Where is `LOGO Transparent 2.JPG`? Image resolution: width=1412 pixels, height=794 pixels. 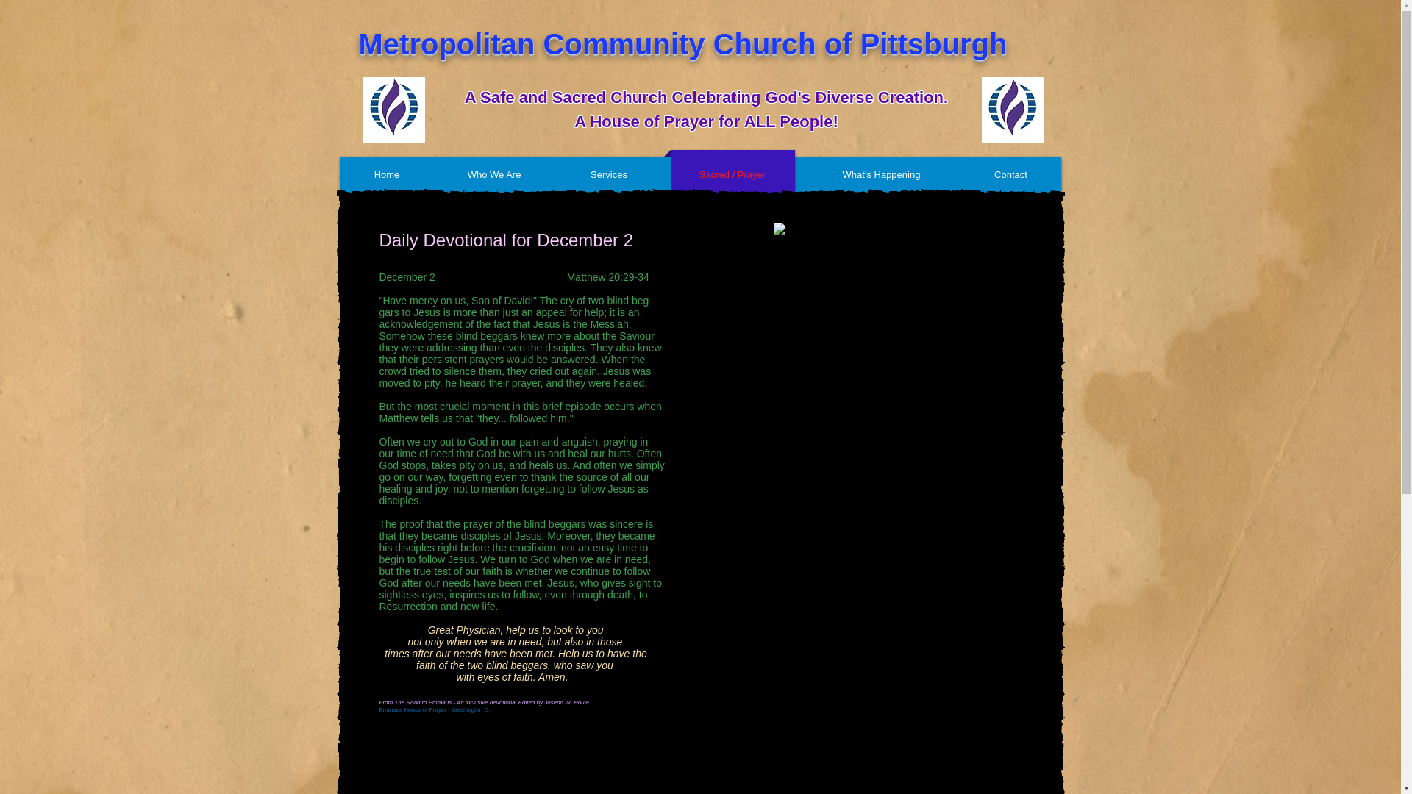 LOGO Transparent 2.JPG is located at coordinates (1012, 110).